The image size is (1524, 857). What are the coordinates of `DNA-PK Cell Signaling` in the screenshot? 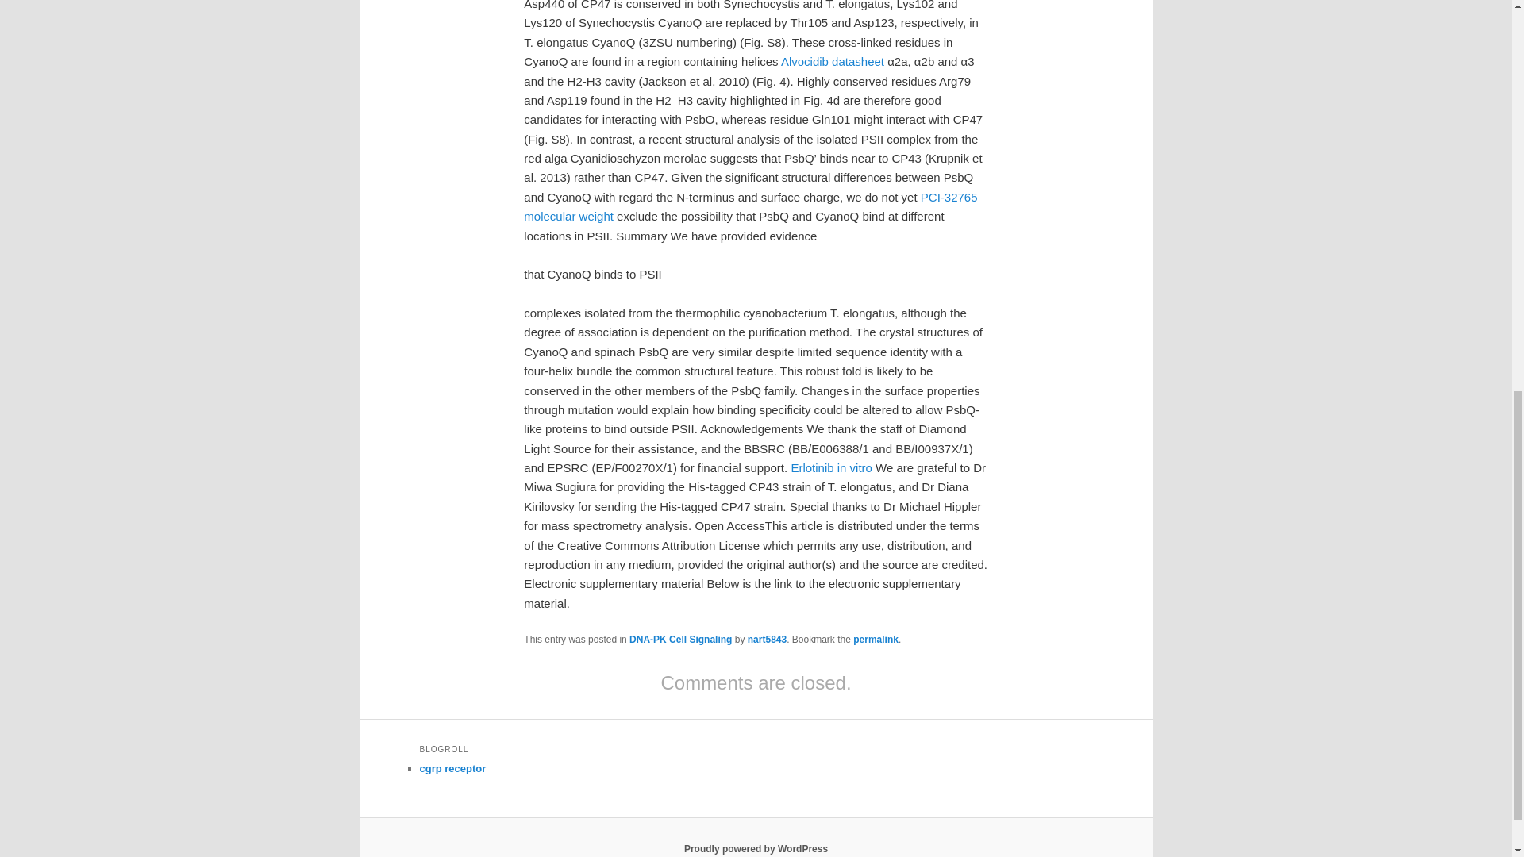 It's located at (679, 640).